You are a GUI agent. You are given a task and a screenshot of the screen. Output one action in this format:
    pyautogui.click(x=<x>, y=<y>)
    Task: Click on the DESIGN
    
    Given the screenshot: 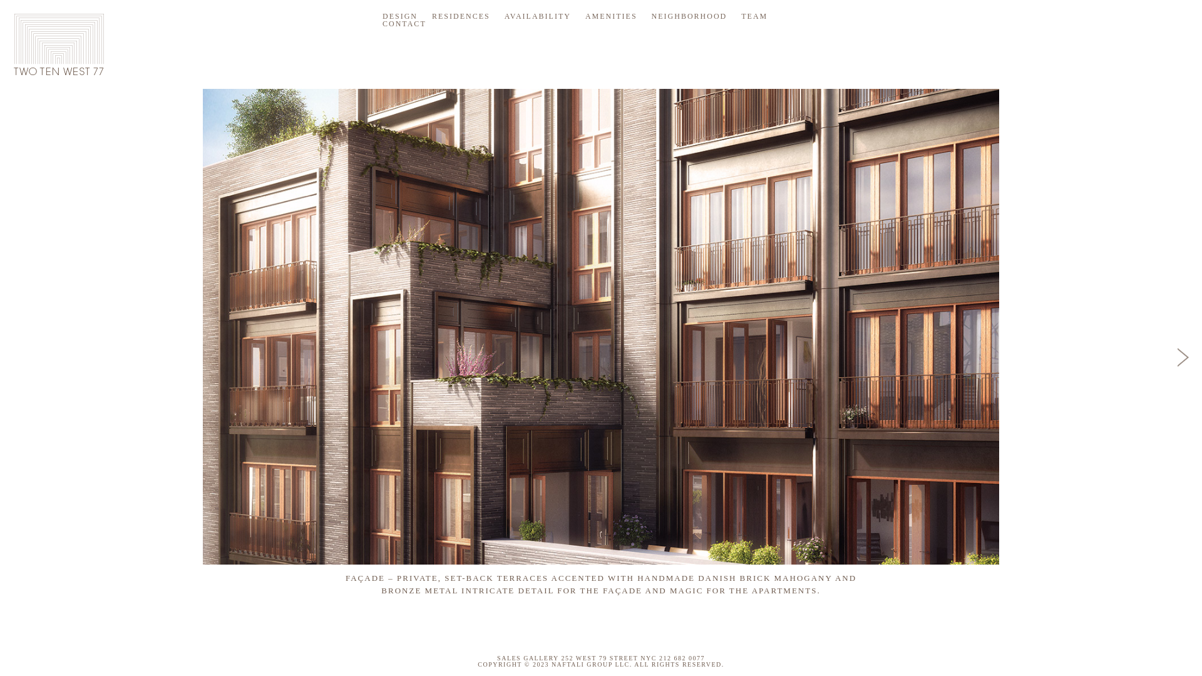 What is the action you would take?
    pyautogui.click(x=400, y=16)
    